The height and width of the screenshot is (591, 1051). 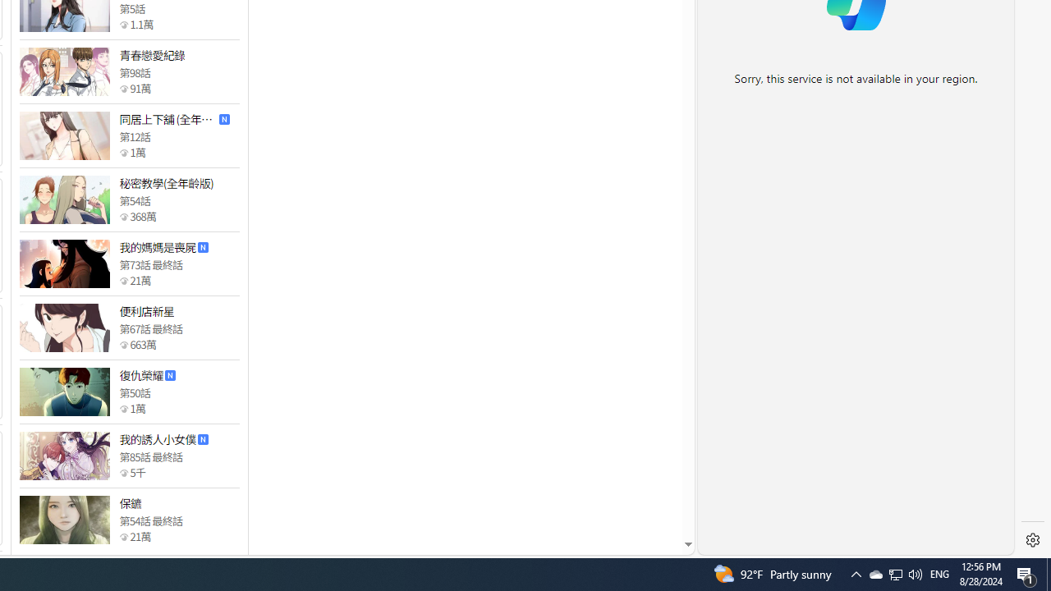 I want to click on Settings, so click(x=1033, y=540).